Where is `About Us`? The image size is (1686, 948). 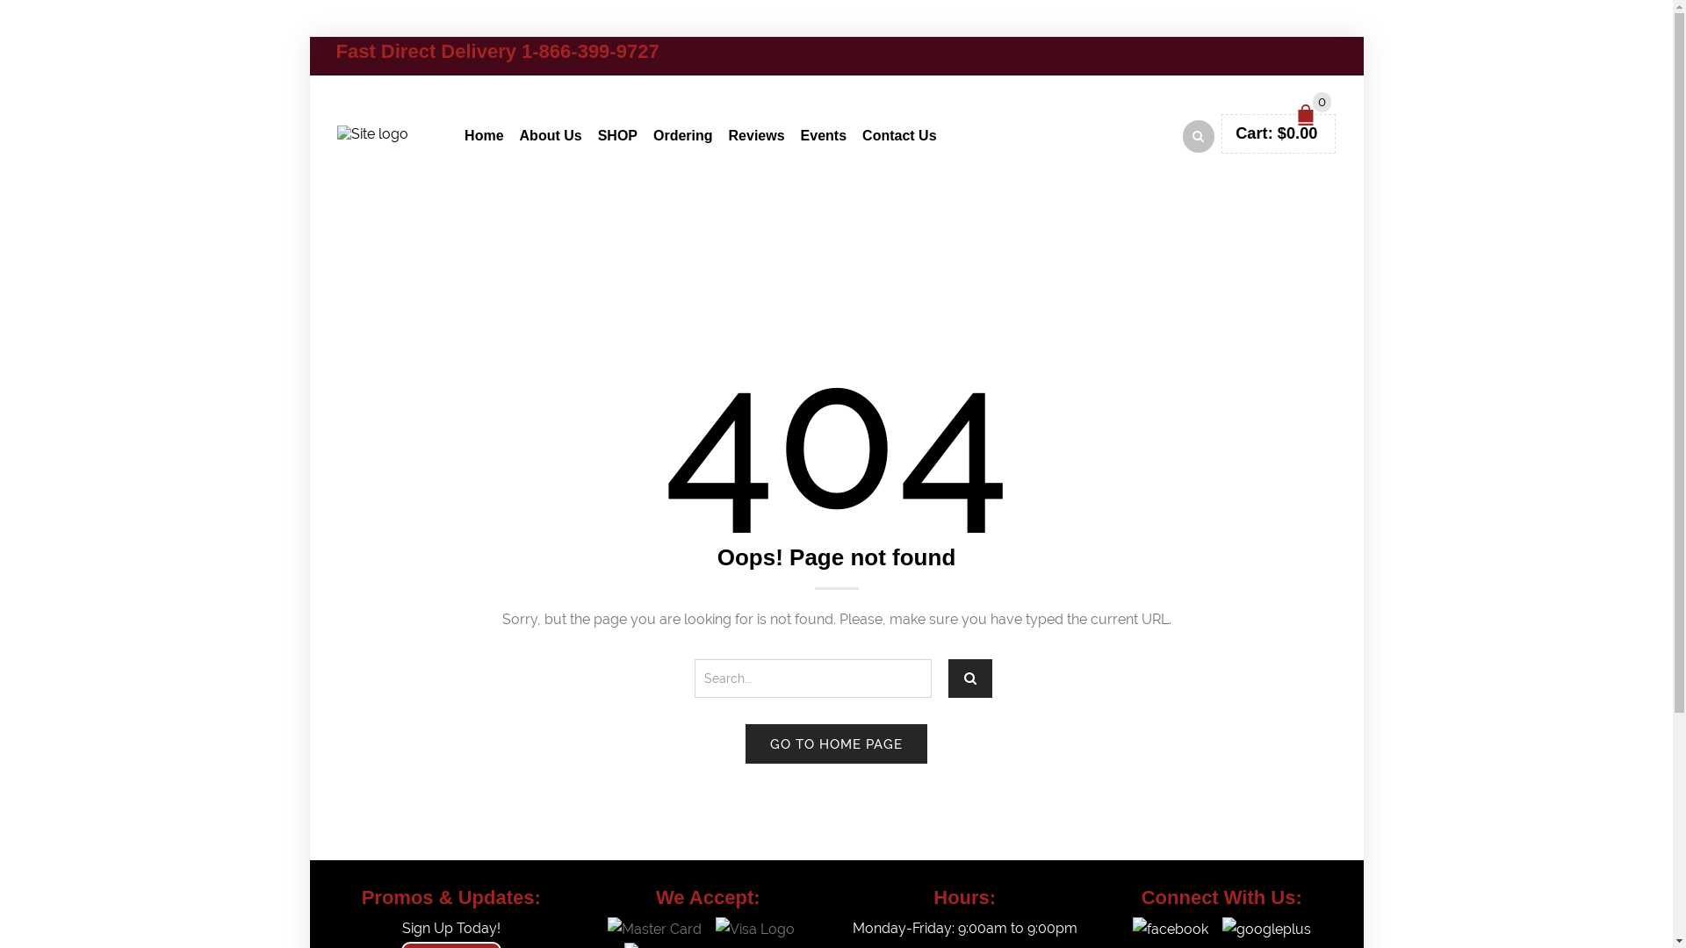
About Us is located at coordinates (551, 133).